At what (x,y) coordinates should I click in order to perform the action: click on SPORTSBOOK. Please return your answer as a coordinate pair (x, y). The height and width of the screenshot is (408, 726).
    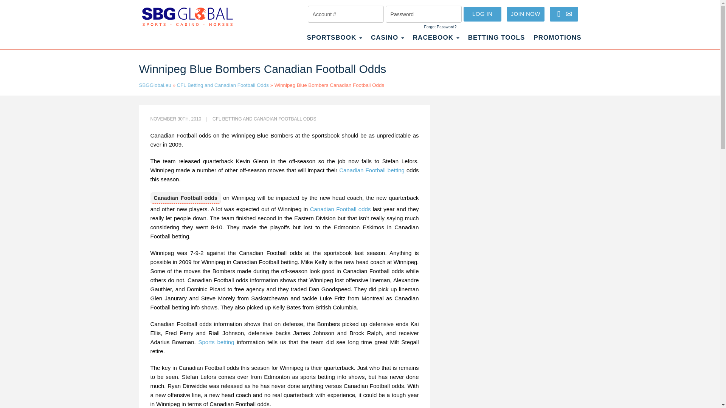
    Looking at the image, I should click on (334, 42).